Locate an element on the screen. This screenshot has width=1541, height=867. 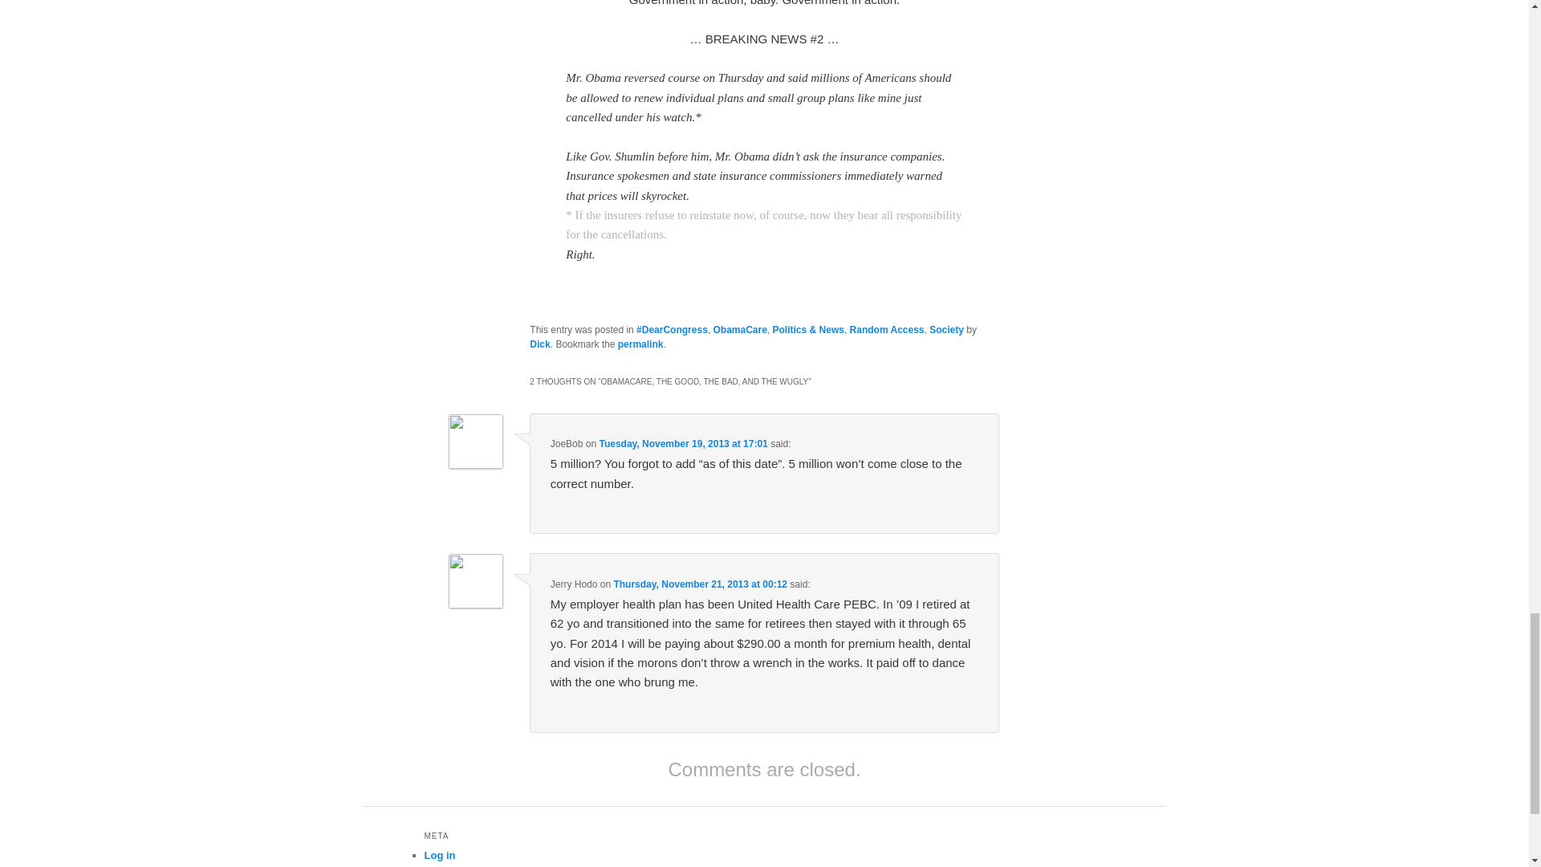
Thursday, November 21, 2013 at 00:12 is located at coordinates (700, 584).